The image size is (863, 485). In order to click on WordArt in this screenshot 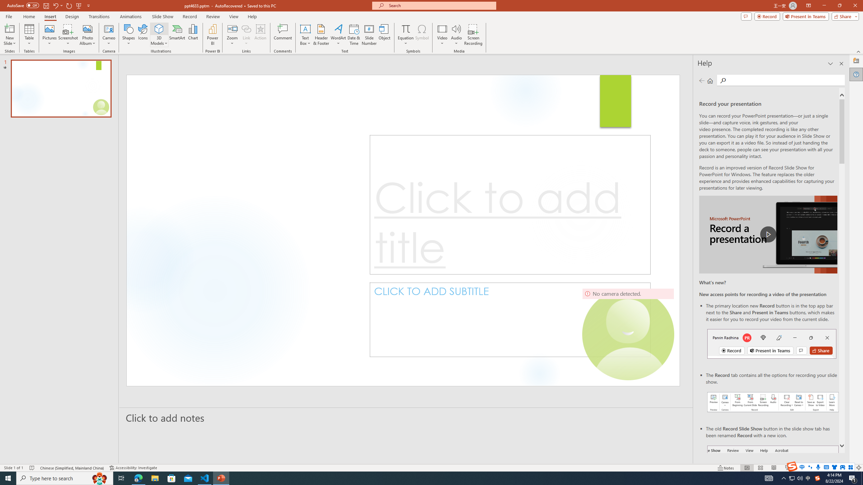, I will do `click(338, 35)`.